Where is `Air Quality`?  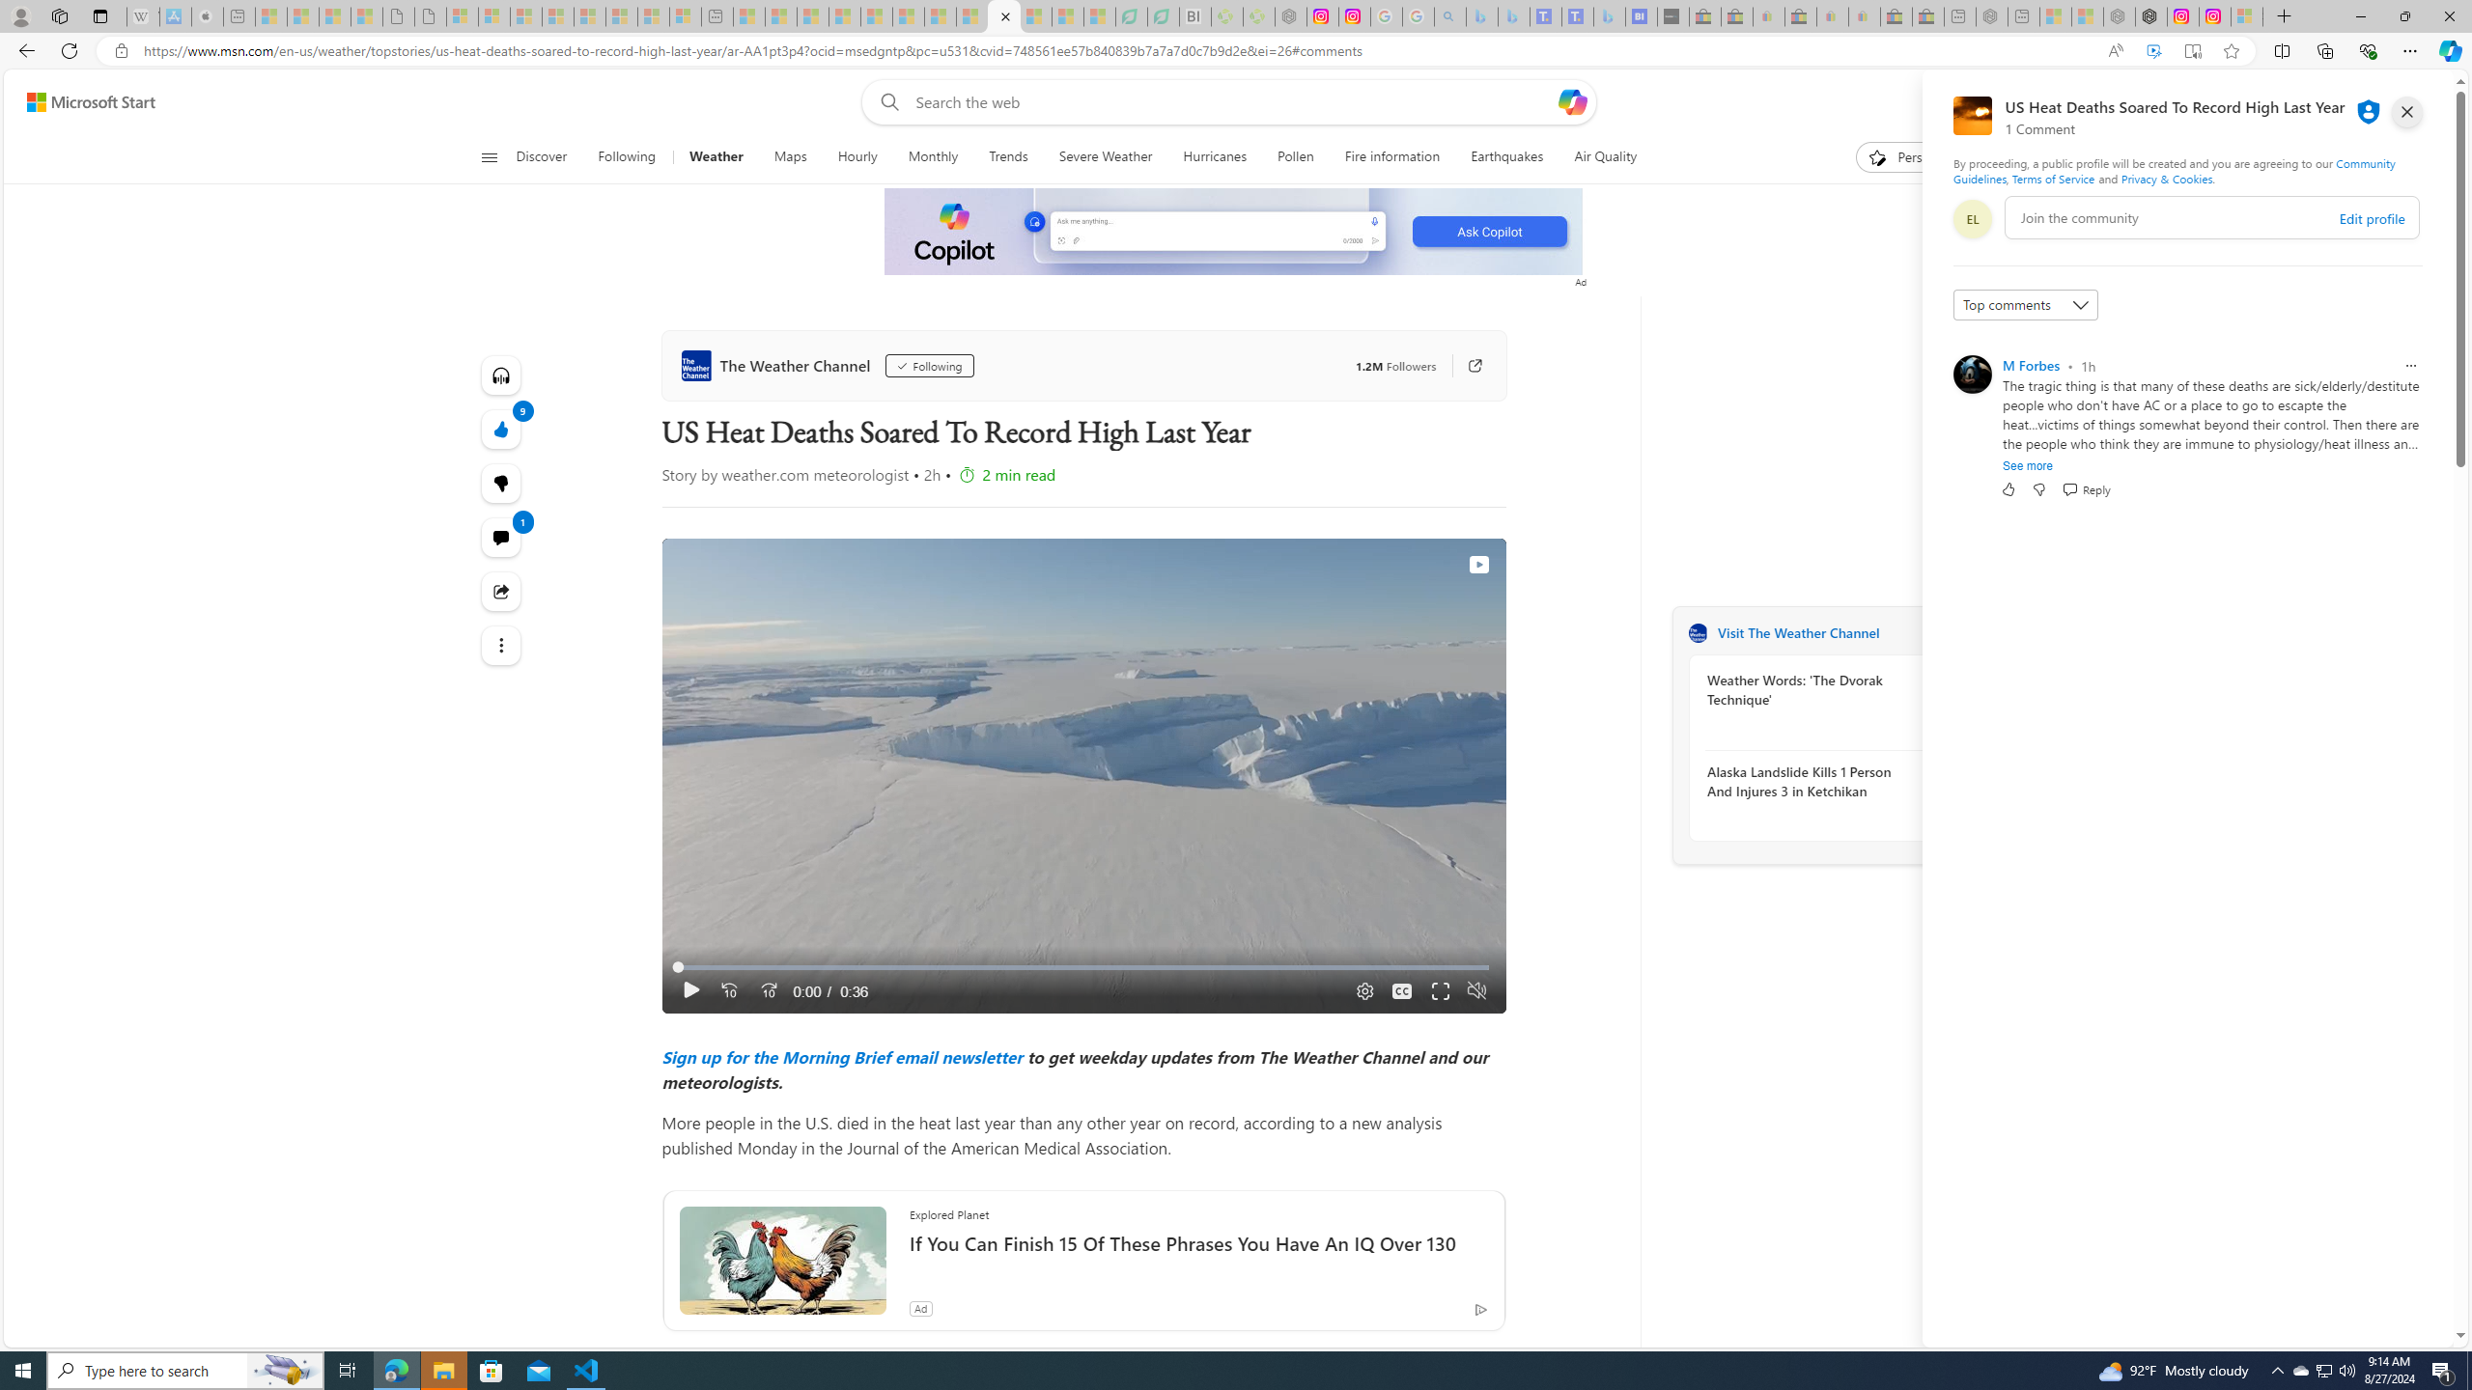
Air Quality is located at coordinates (1596, 157).